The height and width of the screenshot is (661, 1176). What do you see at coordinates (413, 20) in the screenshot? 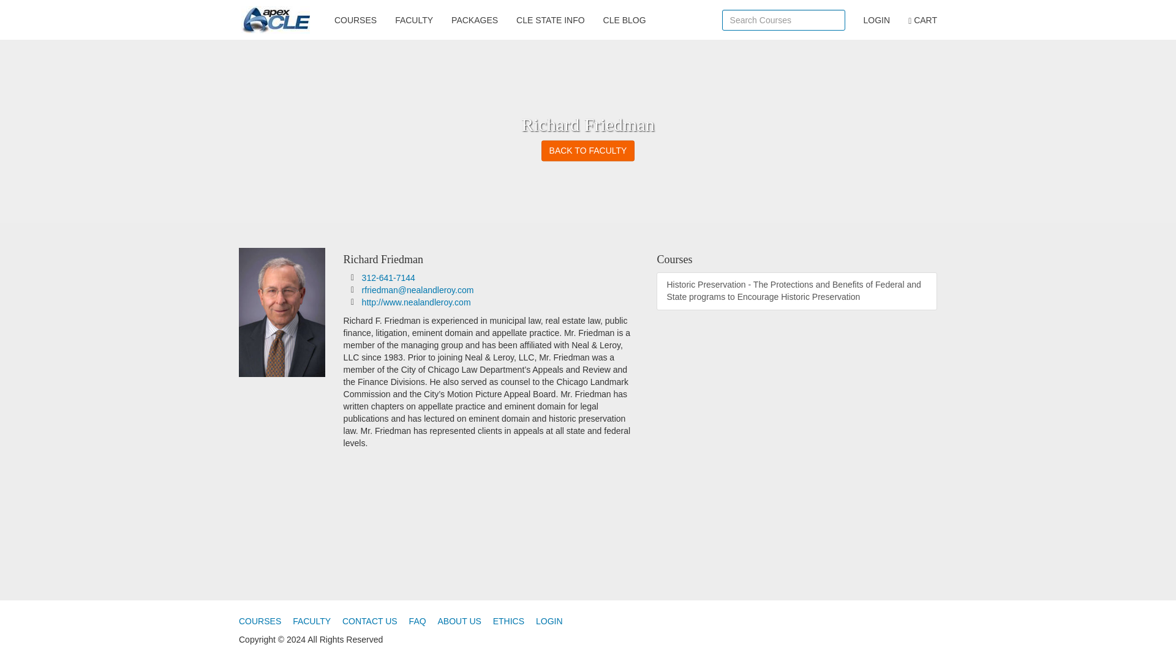
I see `FACULTY` at bounding box center [413, 20].